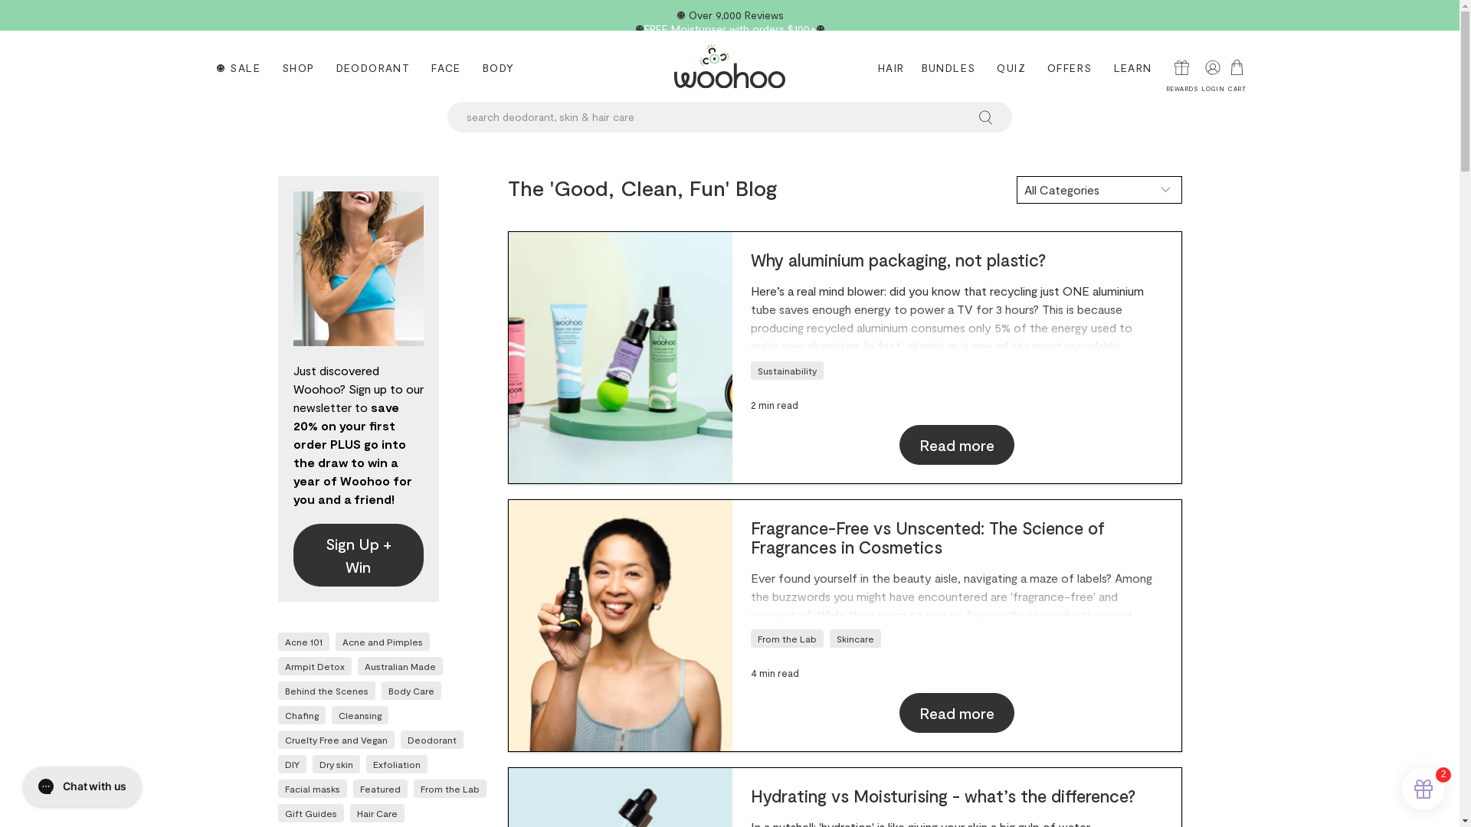 Image resolution: width=1471 pixels, height=827 pixels. What do you see at coordinates (311, 813) in the screenshot?
I see `Gift Guides` at bounding box center [311, 813].